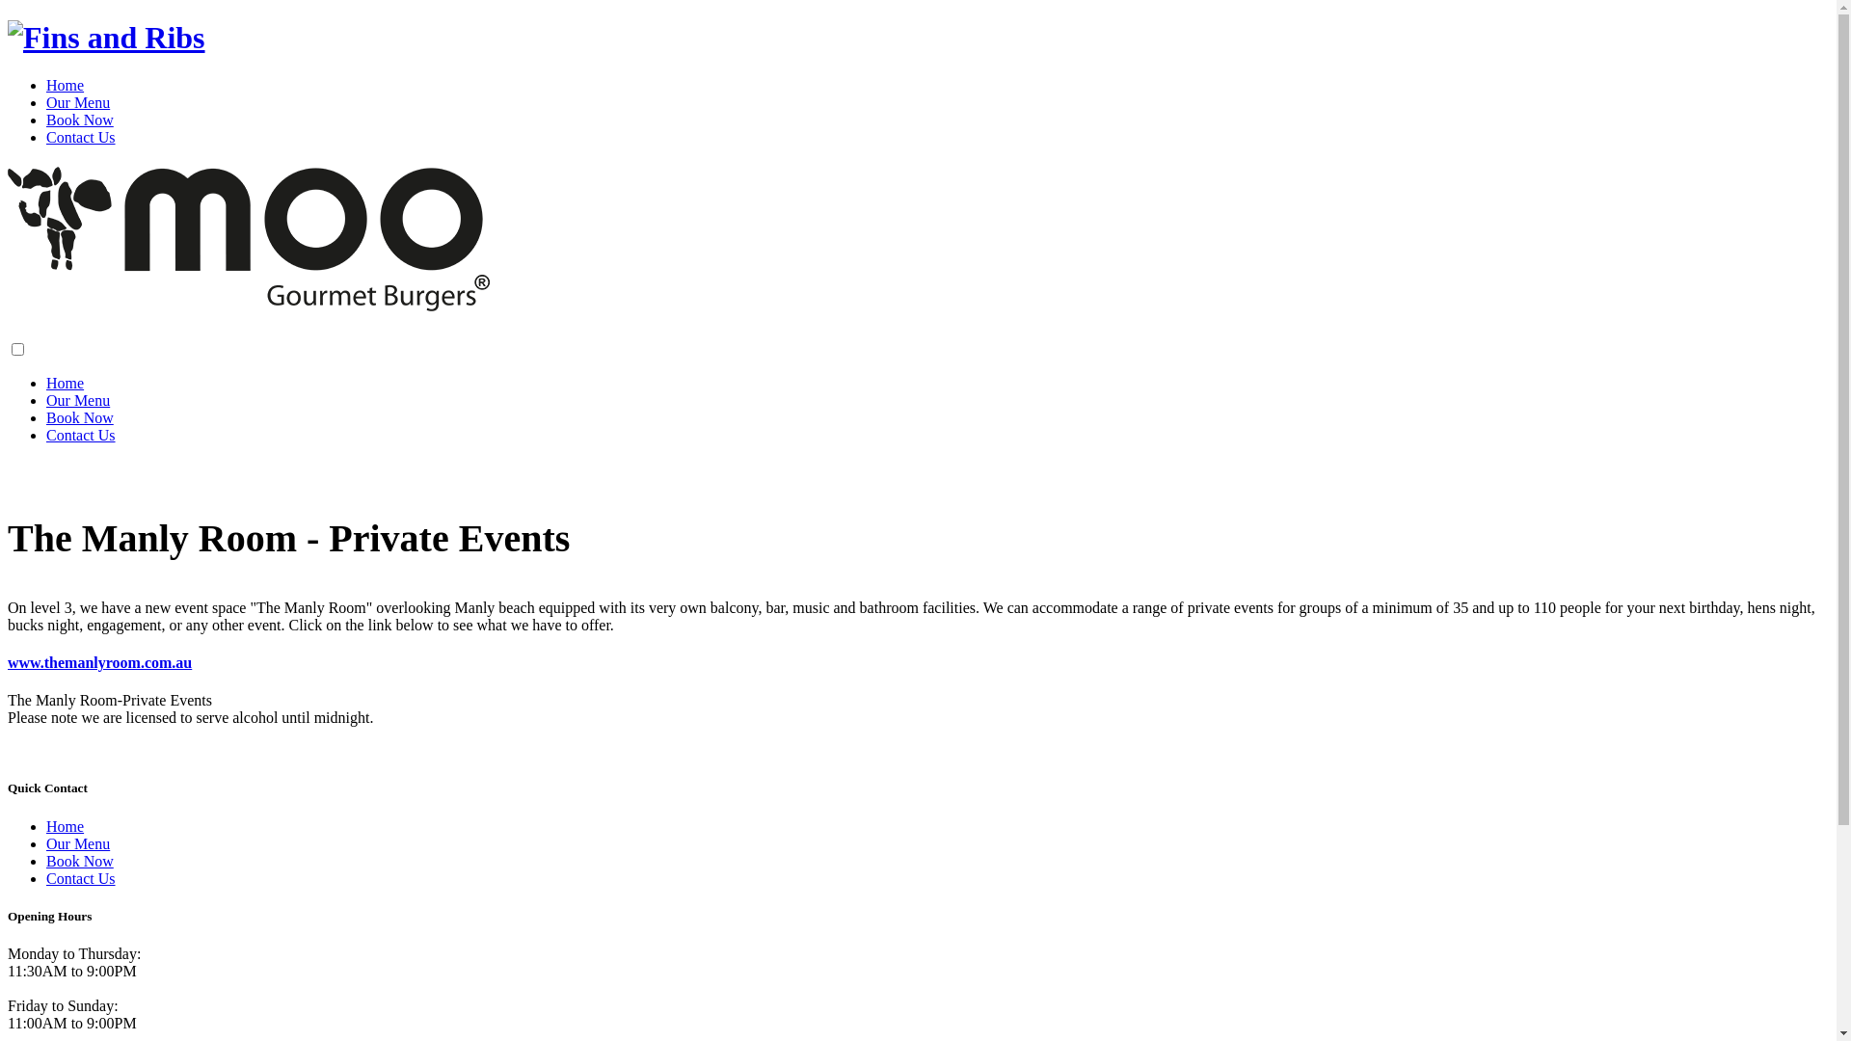 This screenshot has height=1041, width=1851. What do you see at coordinates (78, 102) in the screenshot?
I see `Our Menu` at bounding box center [78, 102].